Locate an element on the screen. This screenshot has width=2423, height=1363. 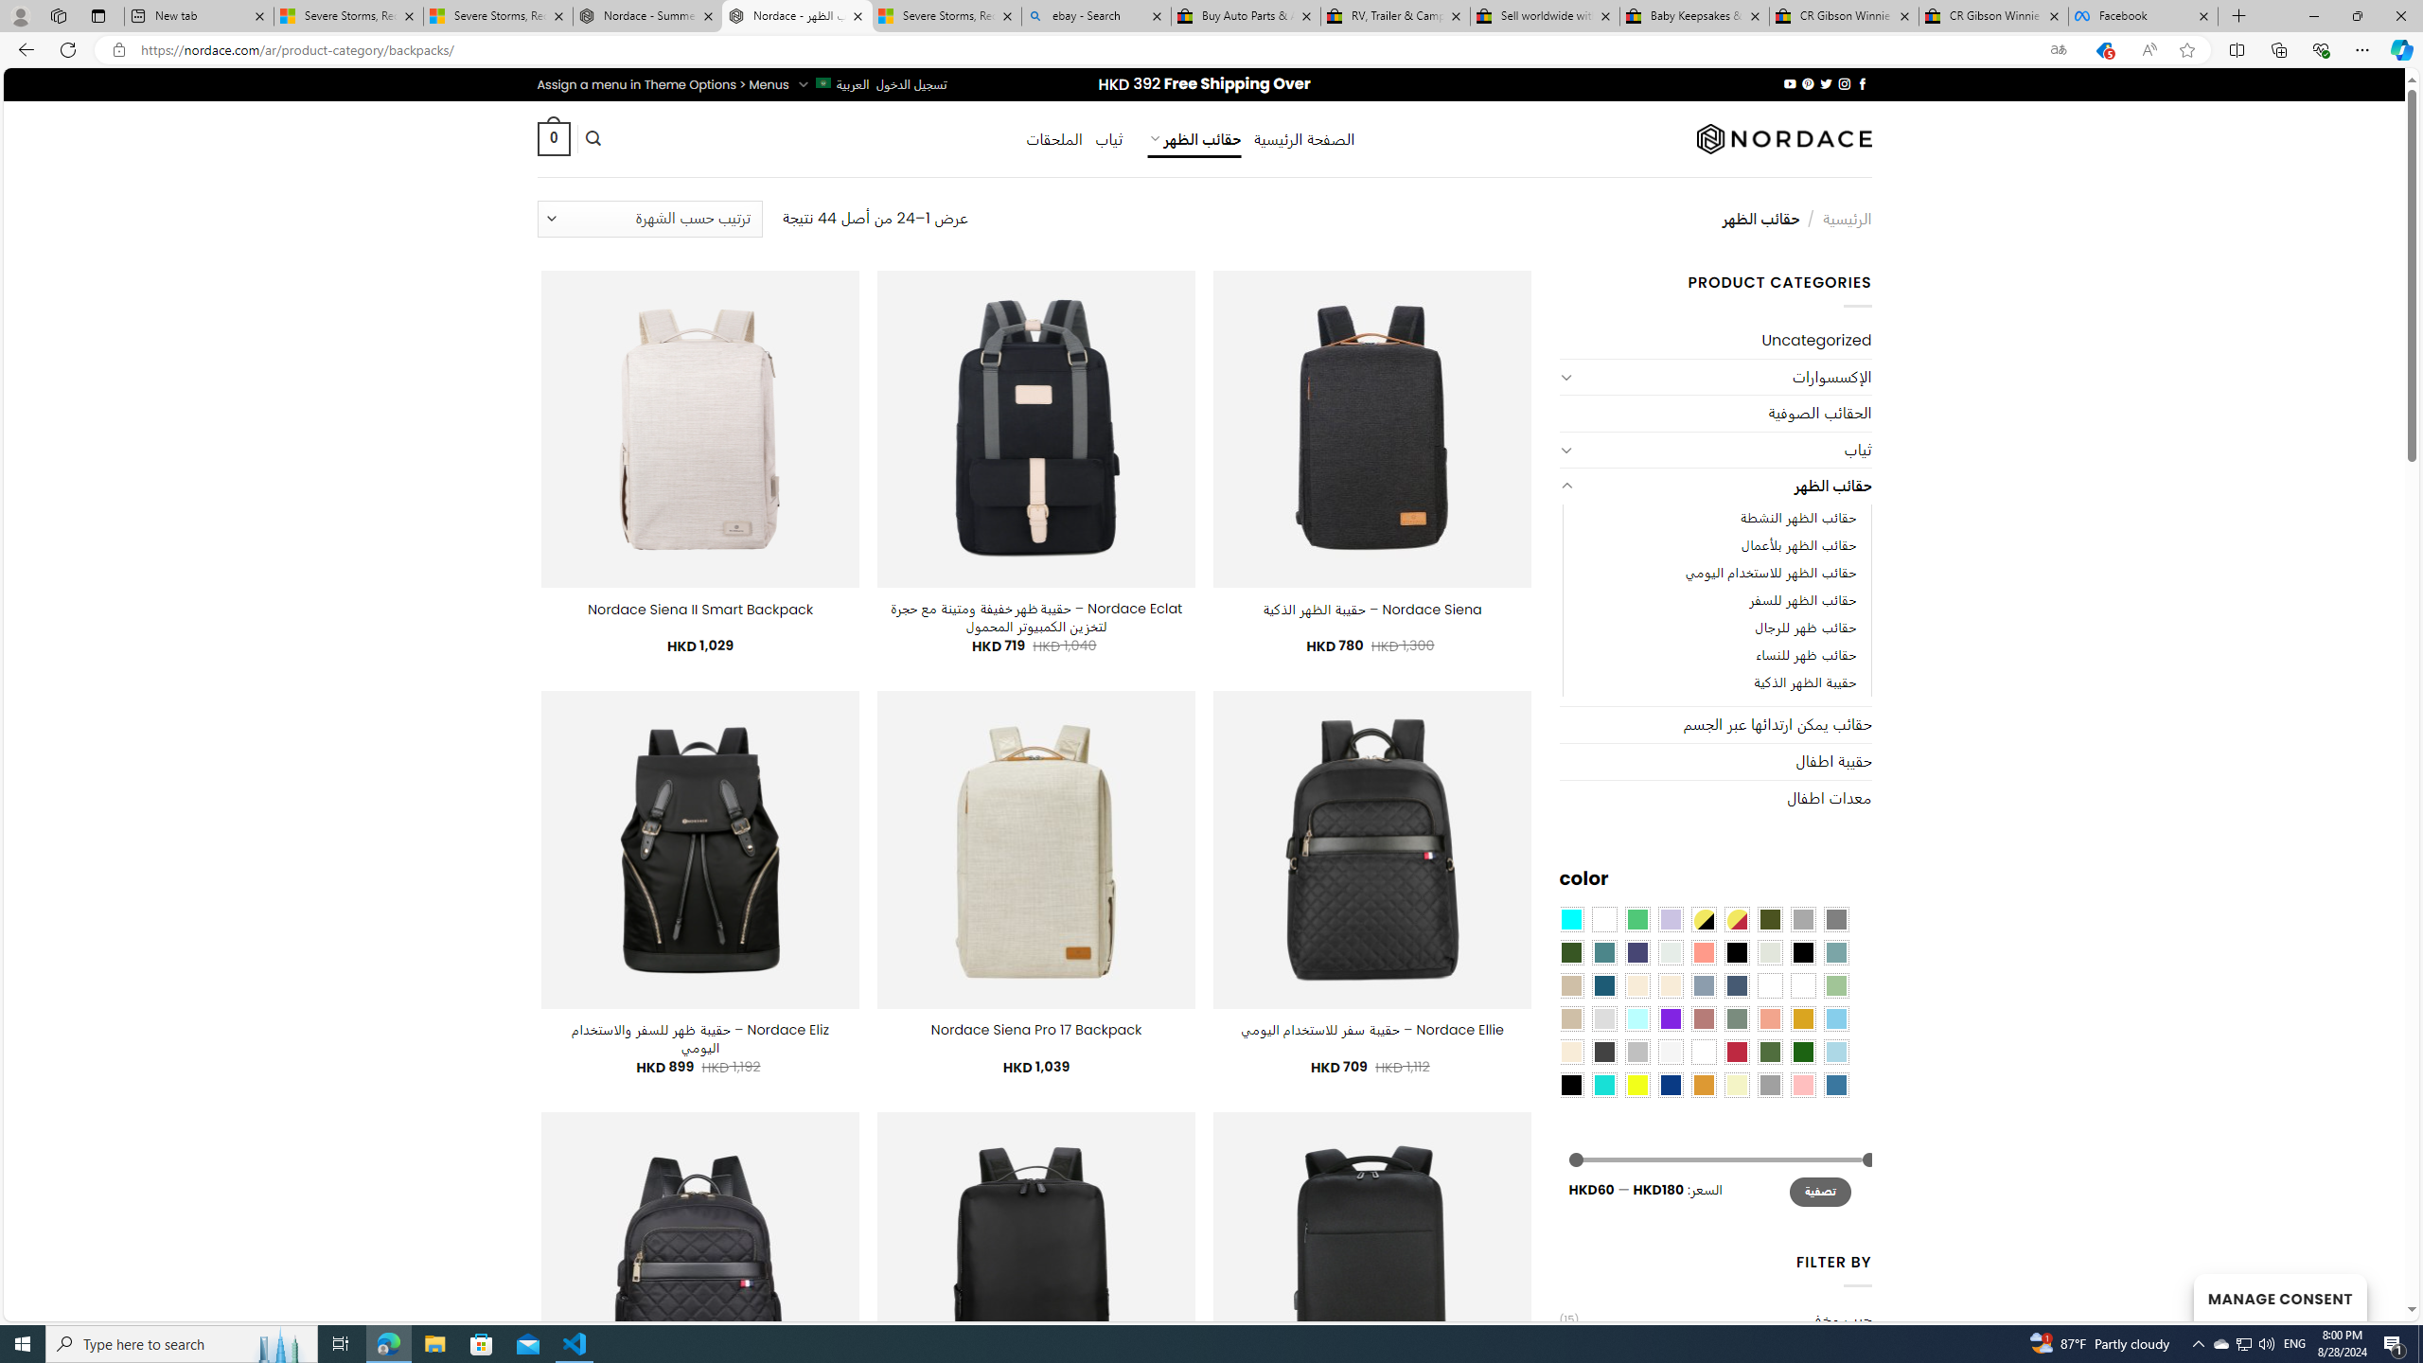
Purple is located at coordinates (1671, 1018).